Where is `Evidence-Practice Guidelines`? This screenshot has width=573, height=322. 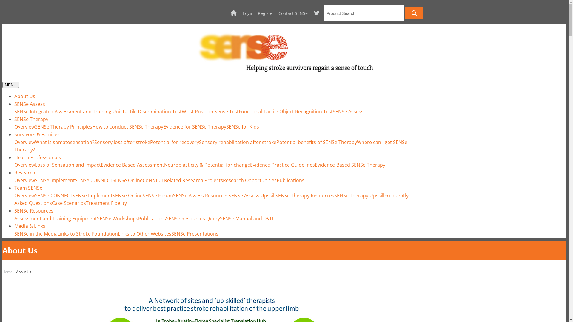 Evidence-Practice Guidelines is located at coordinates (282, 165).